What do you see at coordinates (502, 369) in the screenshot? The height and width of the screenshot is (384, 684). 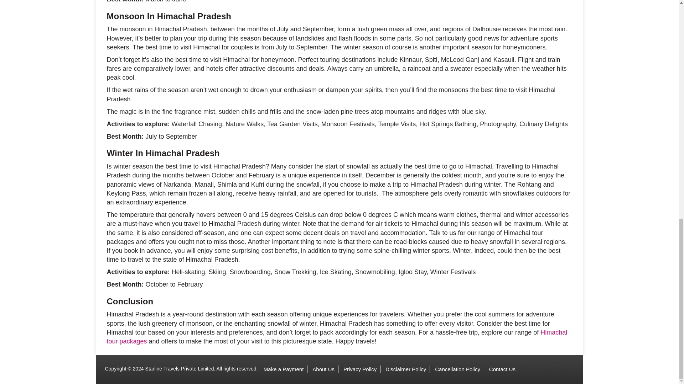 I see `Contact Us` at bounding box center [502, 369].